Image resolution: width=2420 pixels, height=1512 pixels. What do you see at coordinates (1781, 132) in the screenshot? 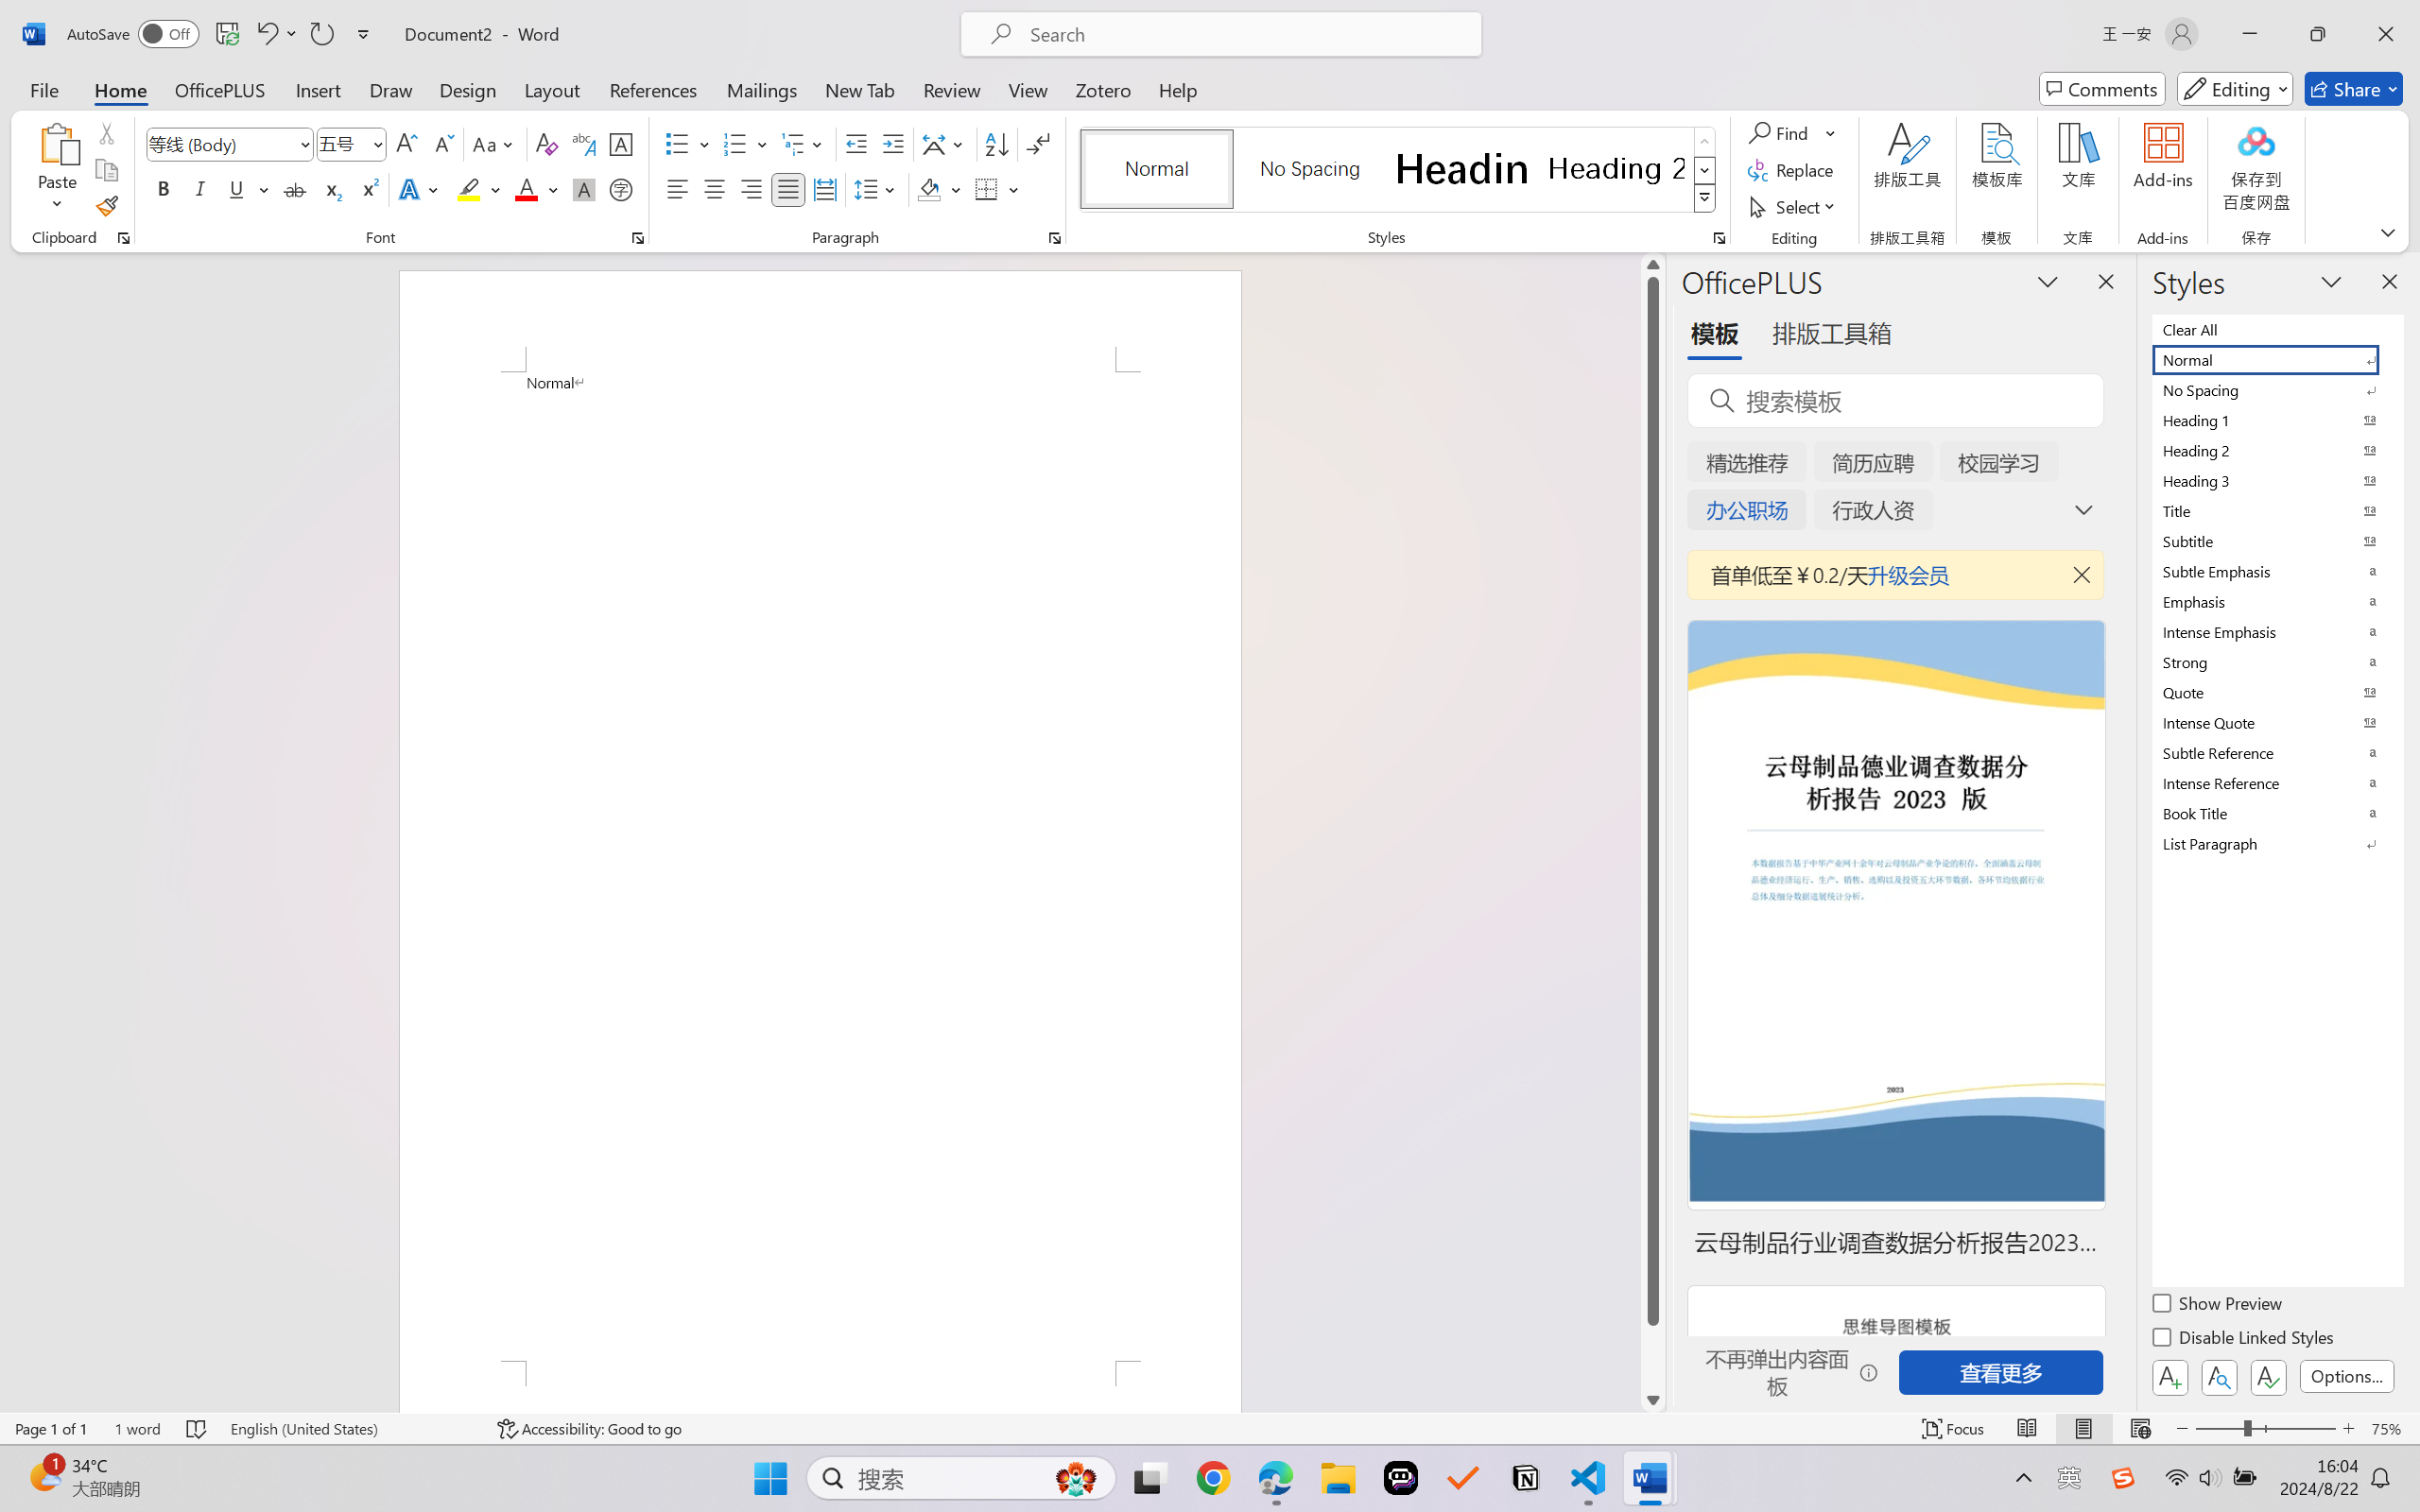
I see `Find` at bounding box center [1781, 132].